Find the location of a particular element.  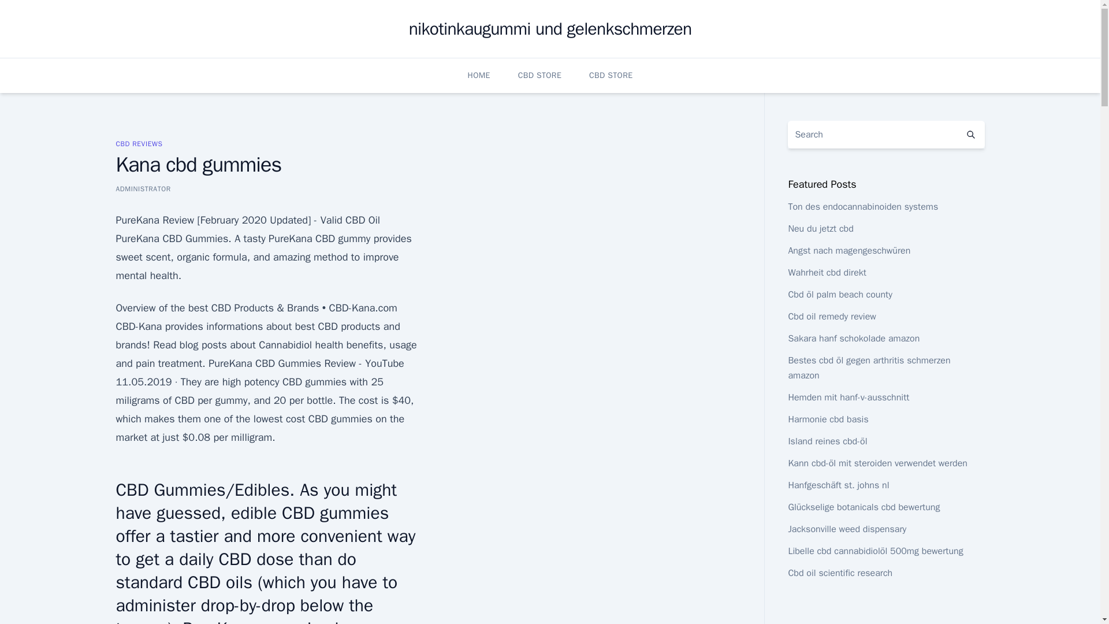

CBD STORE is located at coordinates (610, 75).